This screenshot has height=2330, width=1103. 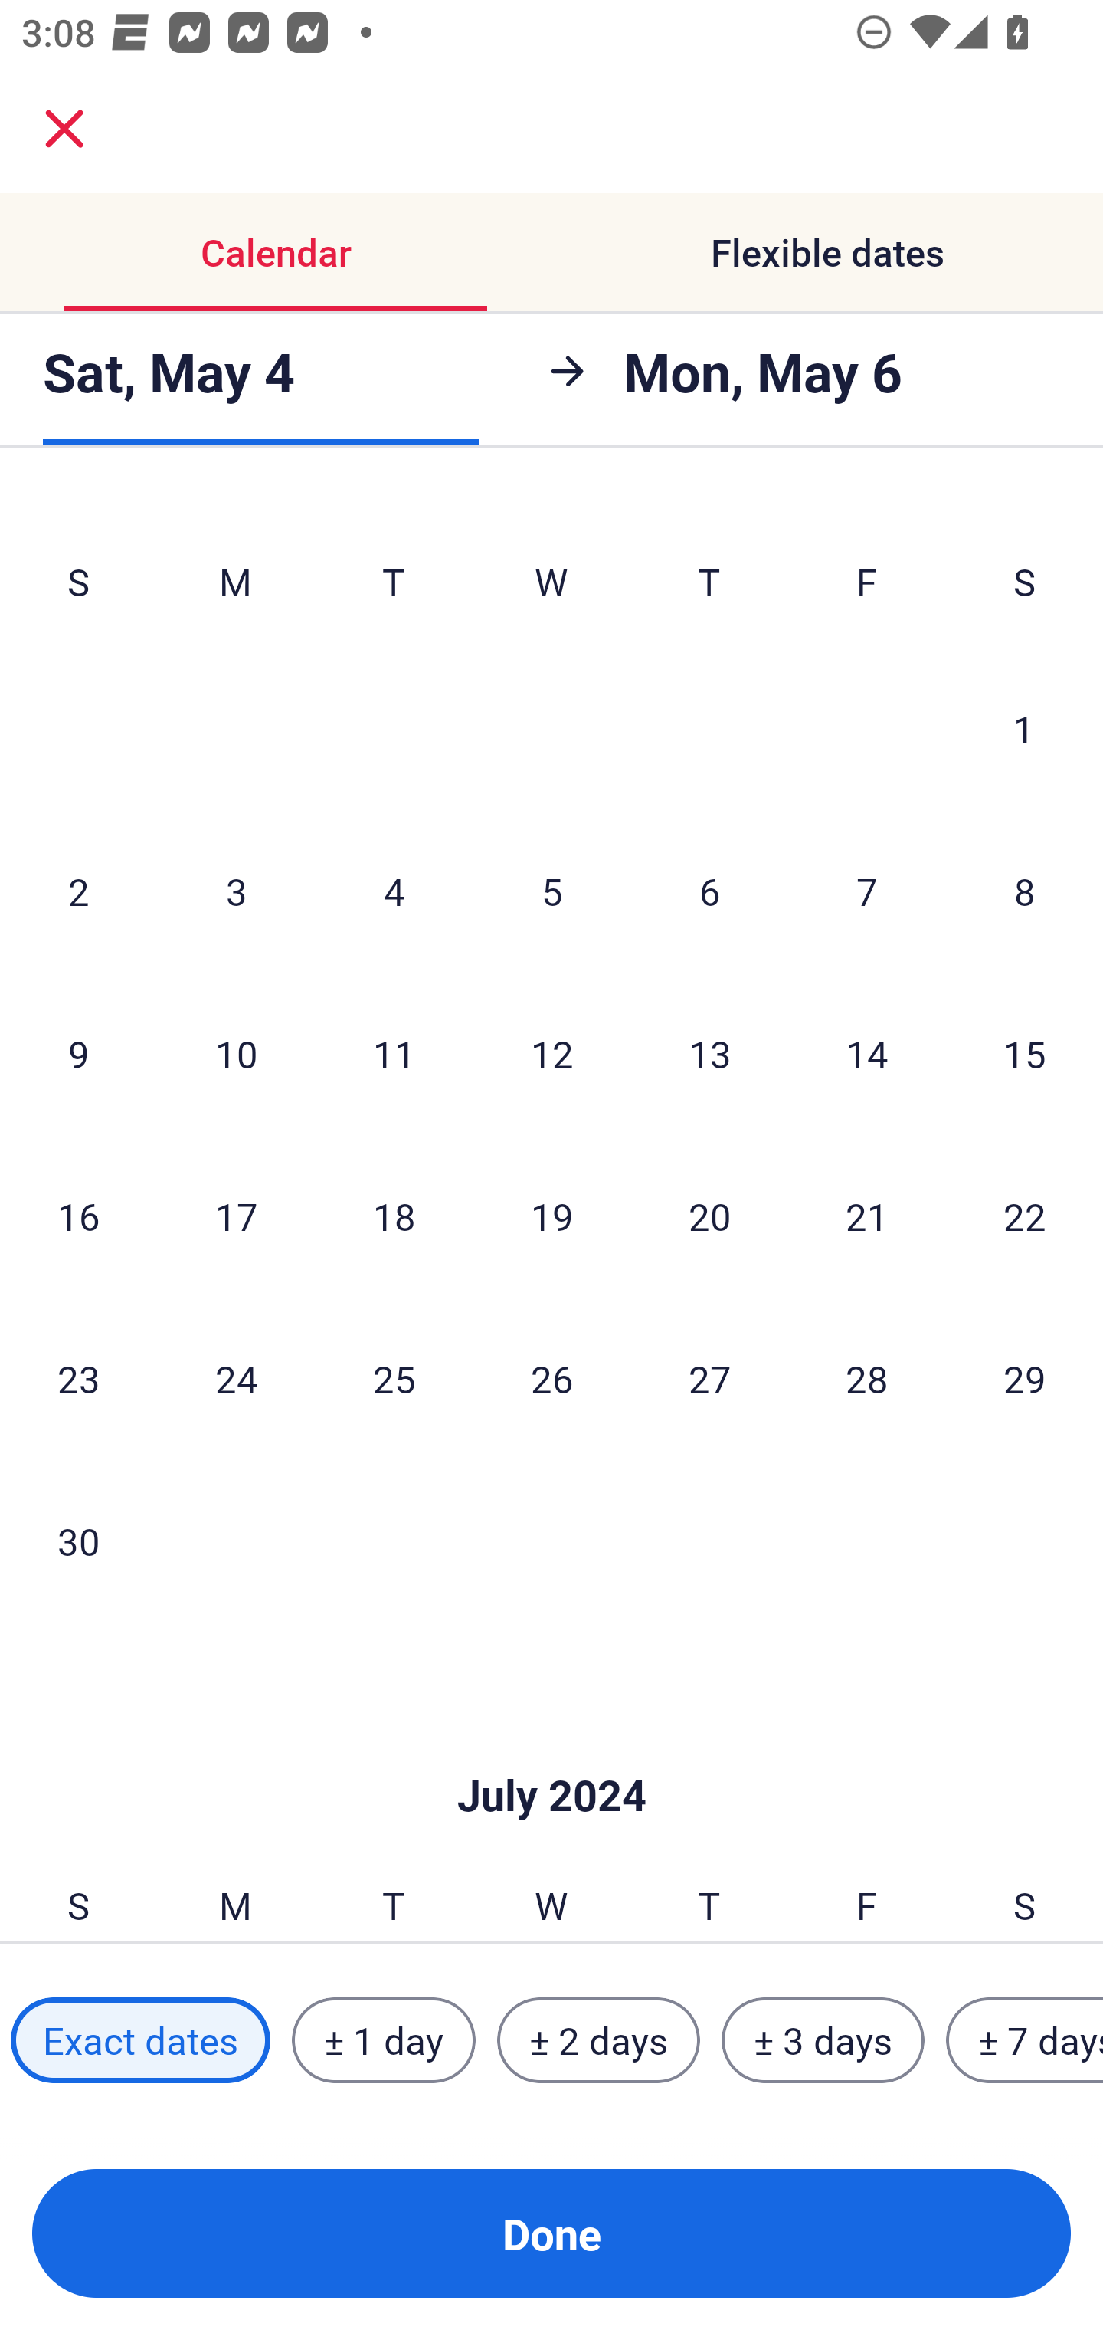 I want to click on 2 Sunday, June 2, 2024, so click(x=78, y=891).